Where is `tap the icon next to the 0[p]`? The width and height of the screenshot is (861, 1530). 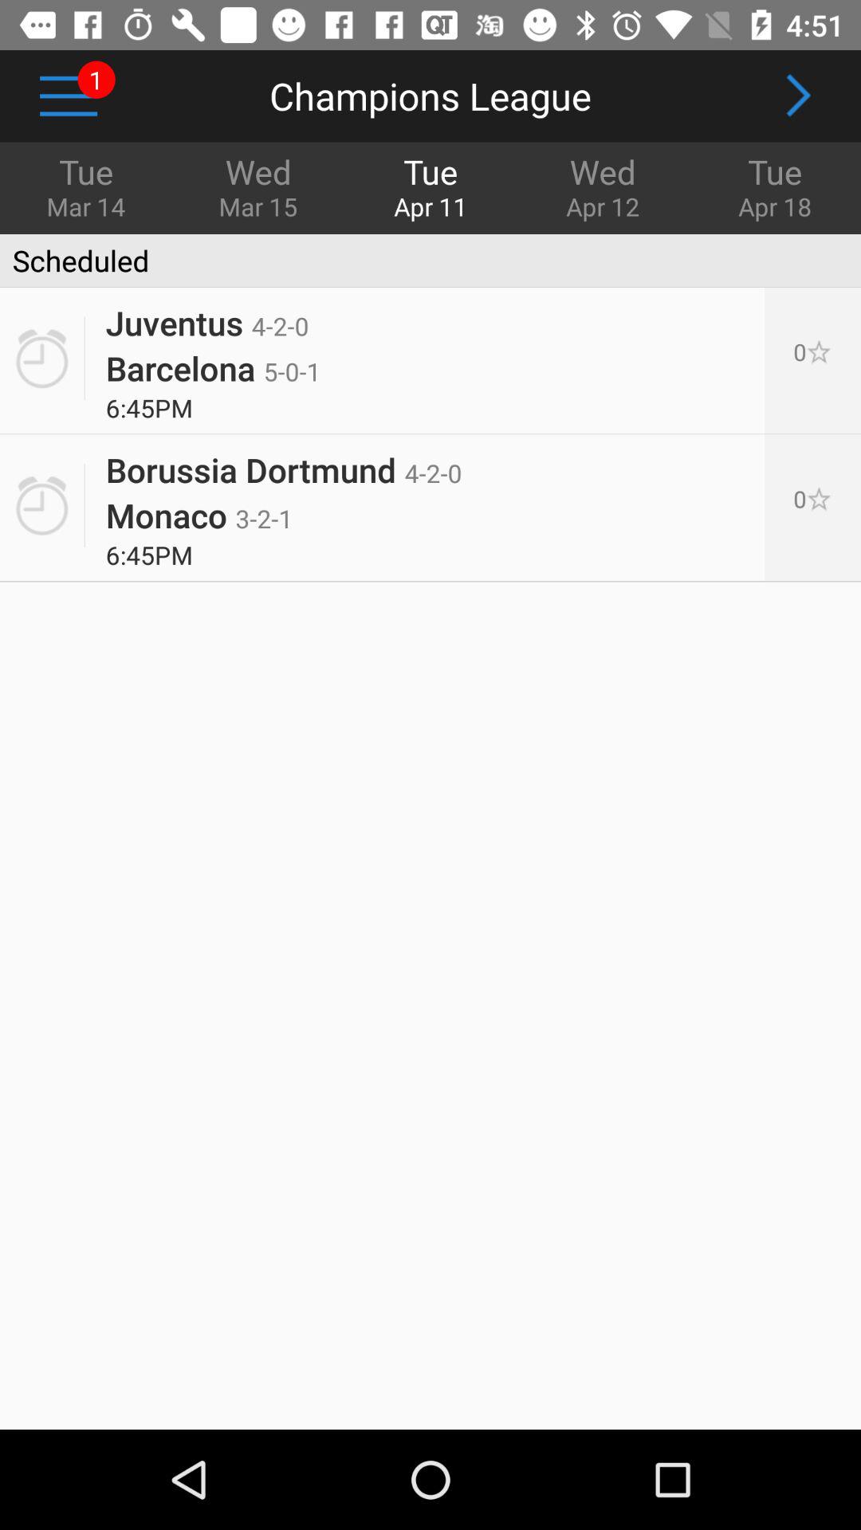 tap the icon next to the 0[p] is located at coordinates (199, 515).